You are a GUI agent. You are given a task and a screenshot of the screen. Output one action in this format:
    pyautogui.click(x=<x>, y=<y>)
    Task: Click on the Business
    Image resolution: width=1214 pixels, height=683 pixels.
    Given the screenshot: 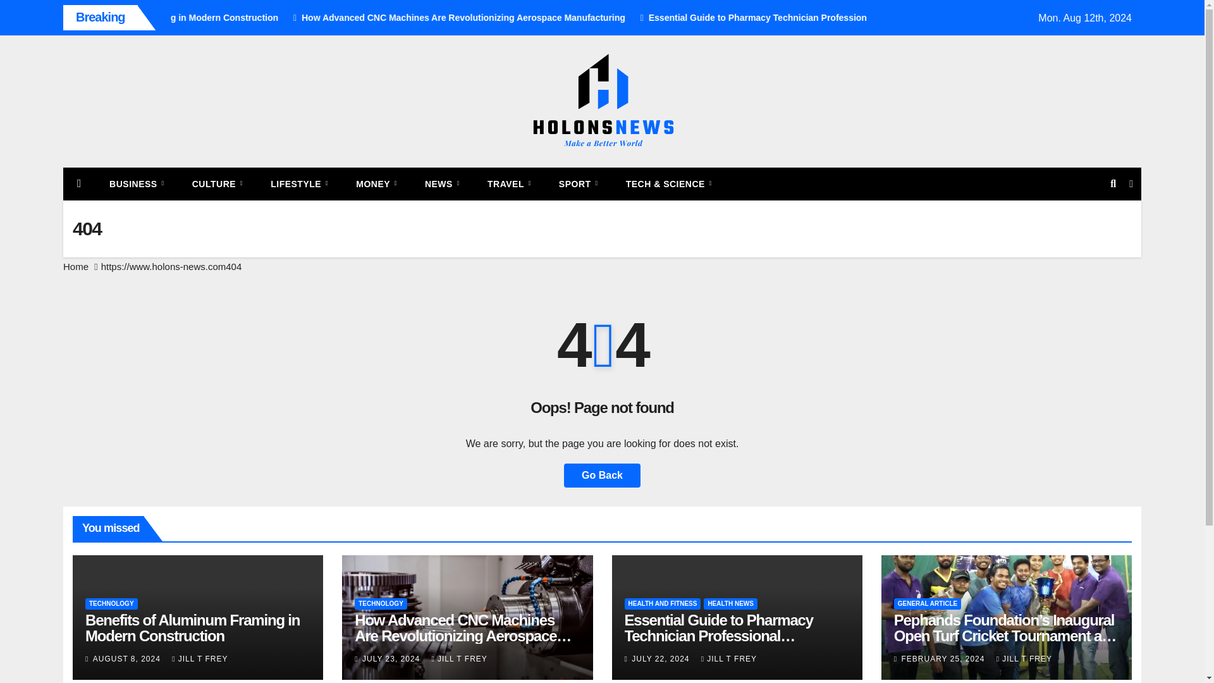 What is the action you would take?
    pyautogui.click(x=137, y=183)
    